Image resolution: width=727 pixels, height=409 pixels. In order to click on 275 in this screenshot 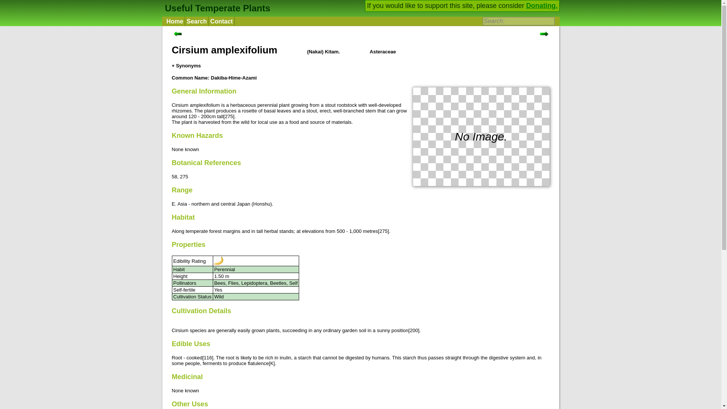, I will do `click(383, 231)`.